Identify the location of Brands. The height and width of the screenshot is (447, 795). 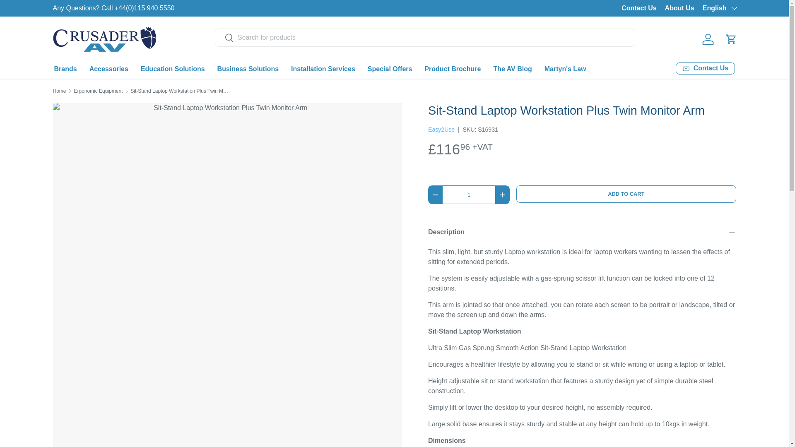
(65, 69).